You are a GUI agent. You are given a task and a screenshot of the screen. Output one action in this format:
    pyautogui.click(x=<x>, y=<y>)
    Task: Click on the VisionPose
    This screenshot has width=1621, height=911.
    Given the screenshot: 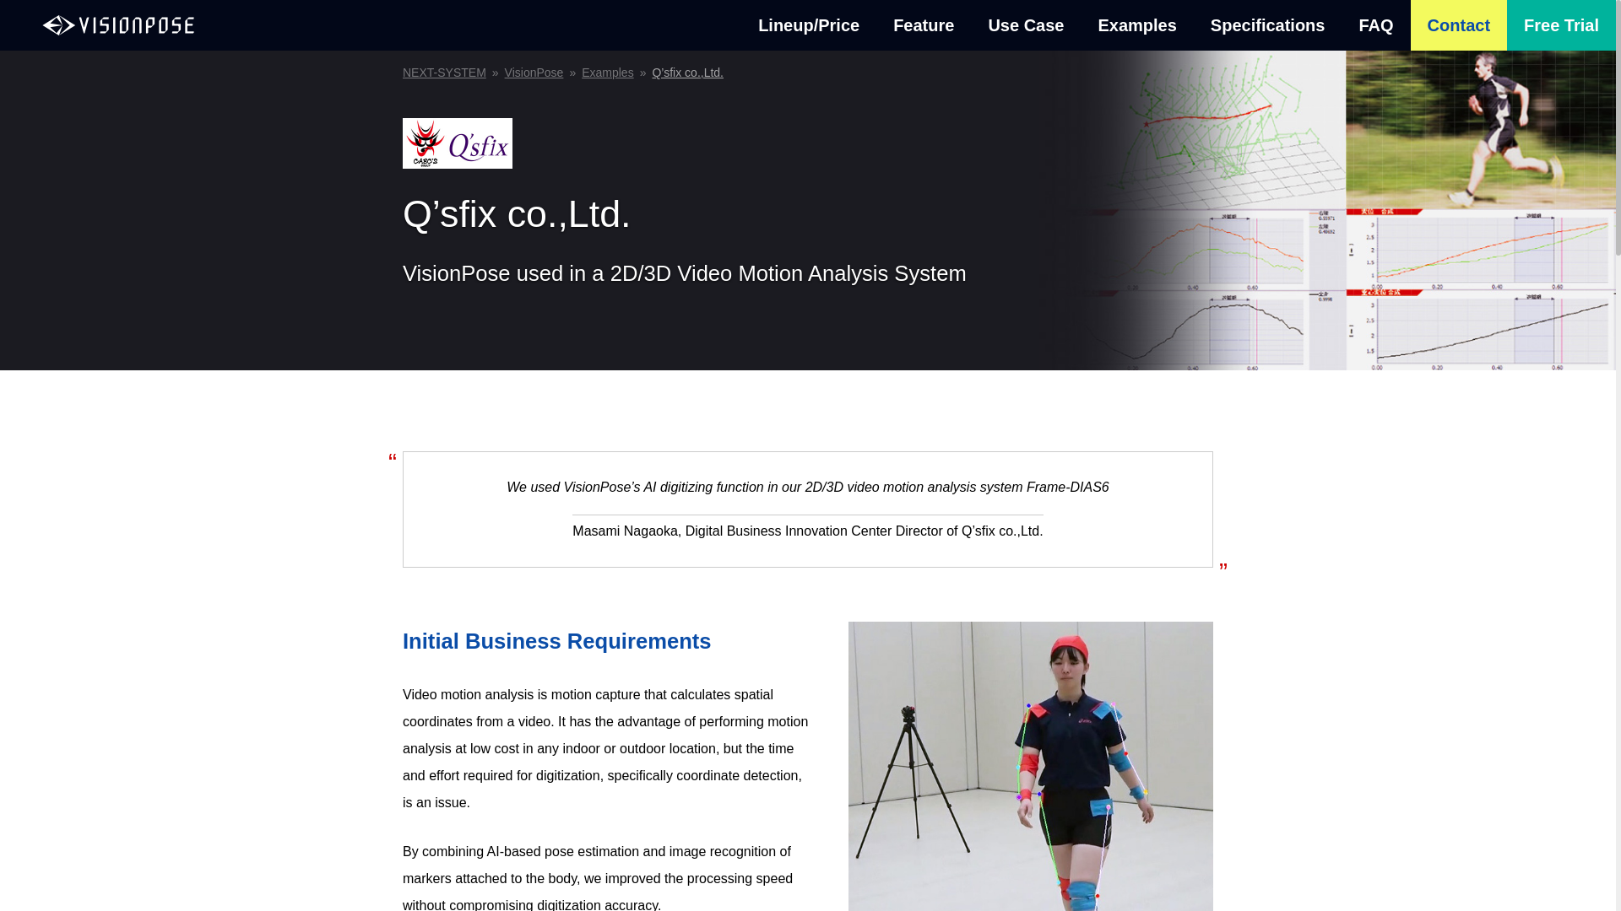 What is the action you would take?
    pyautogui.click(x=534, y=72)
    